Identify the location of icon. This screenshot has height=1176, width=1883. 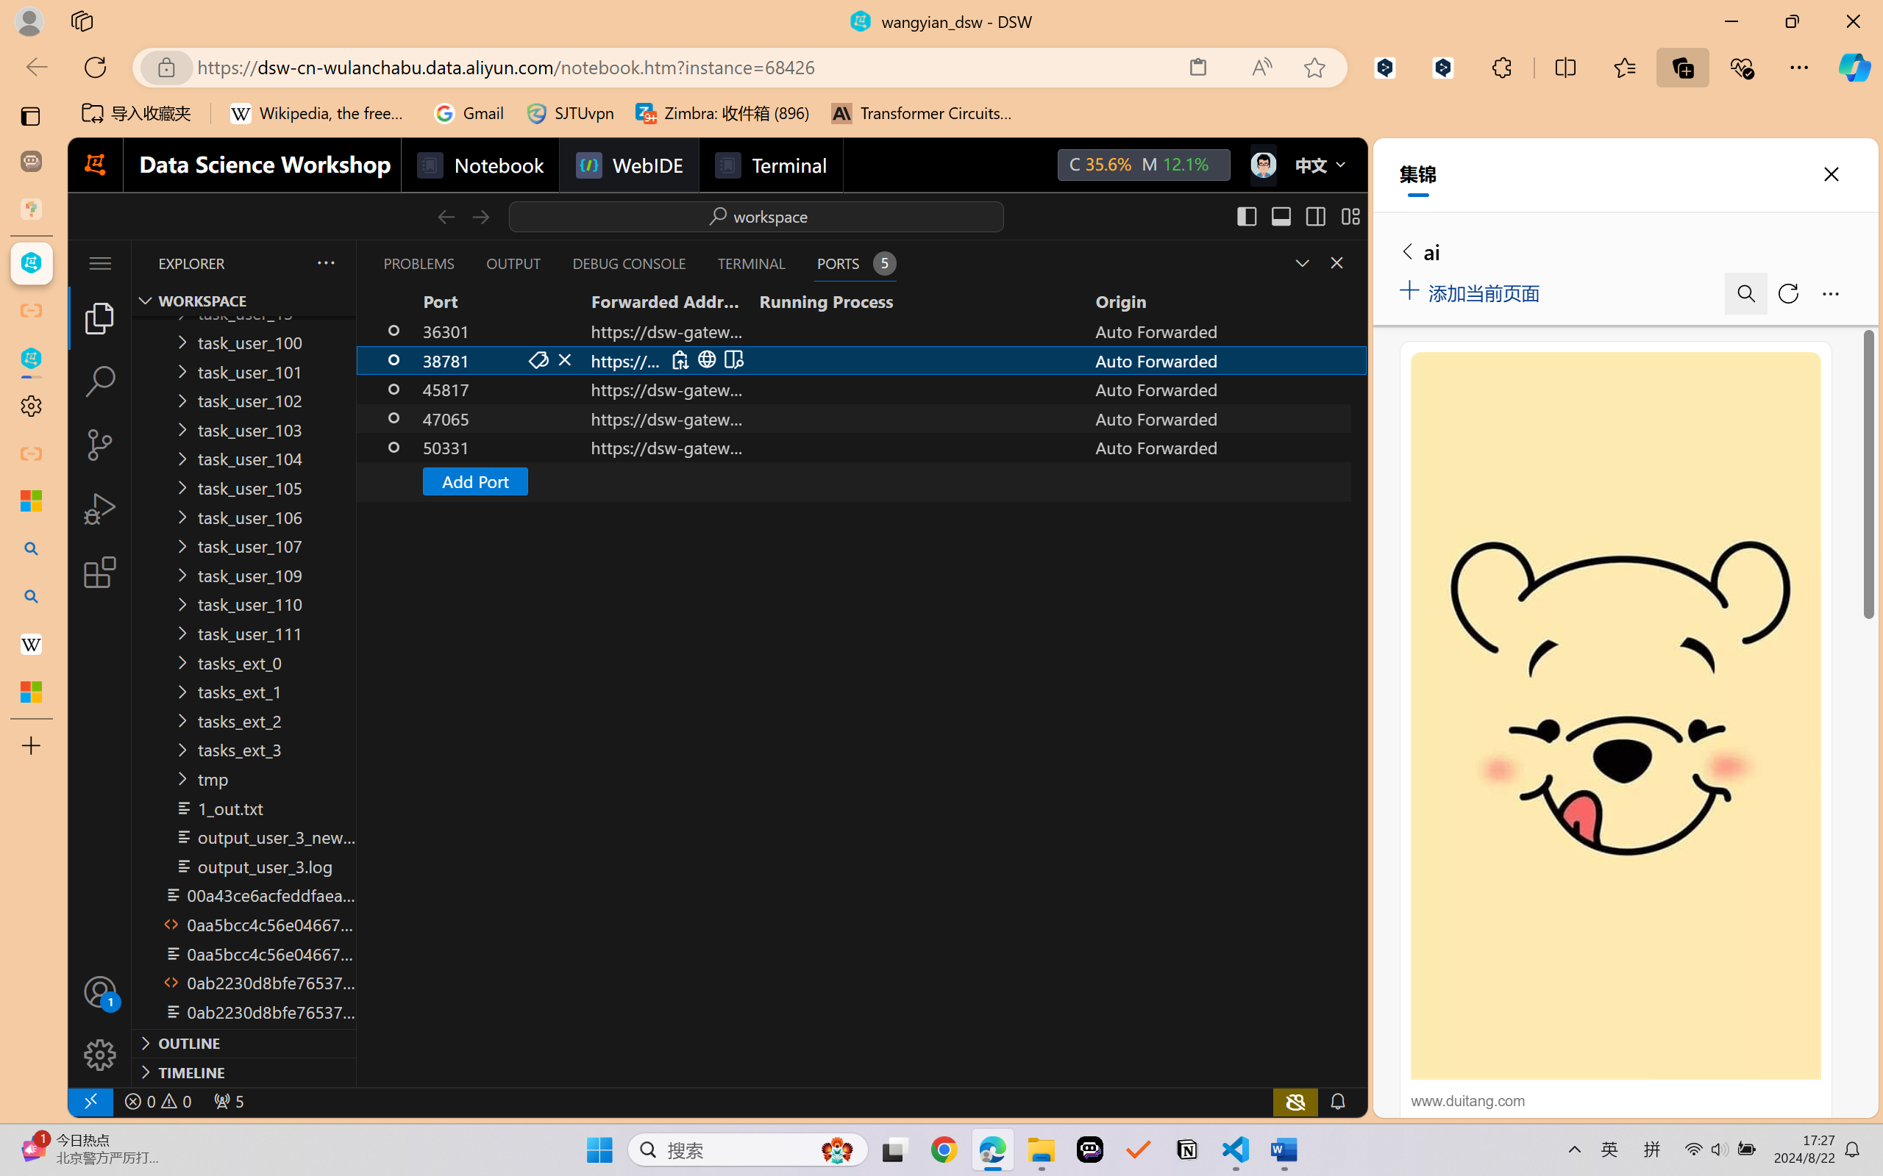
(1262, 162).